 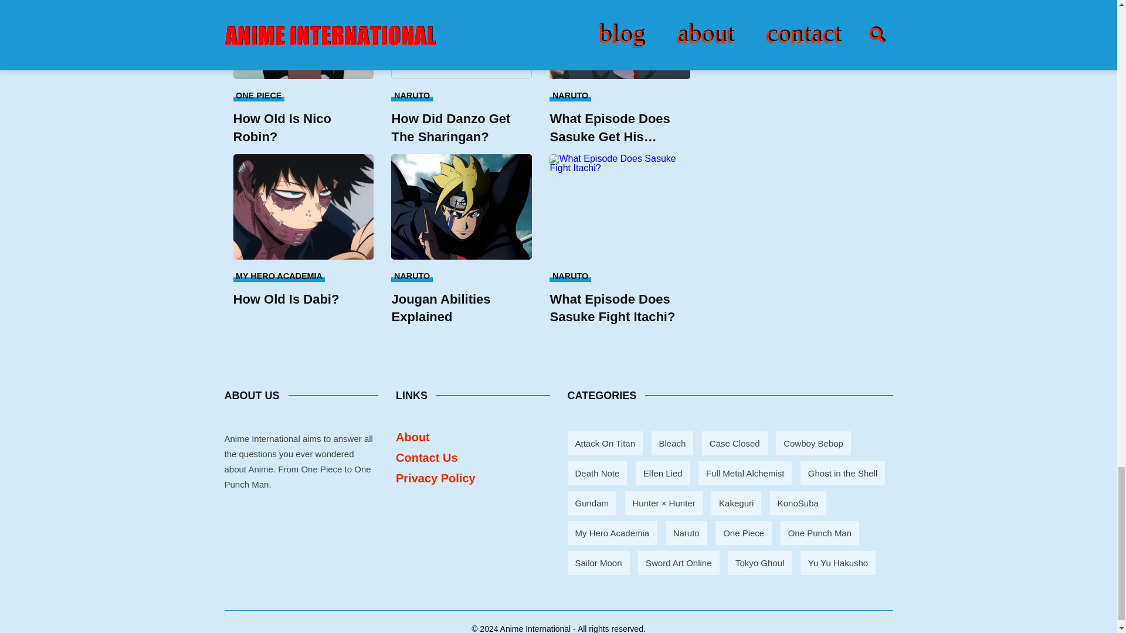 I want to click on What Episode Does Sasuke Get His Rinnengan?, so click(x=619, y=128).